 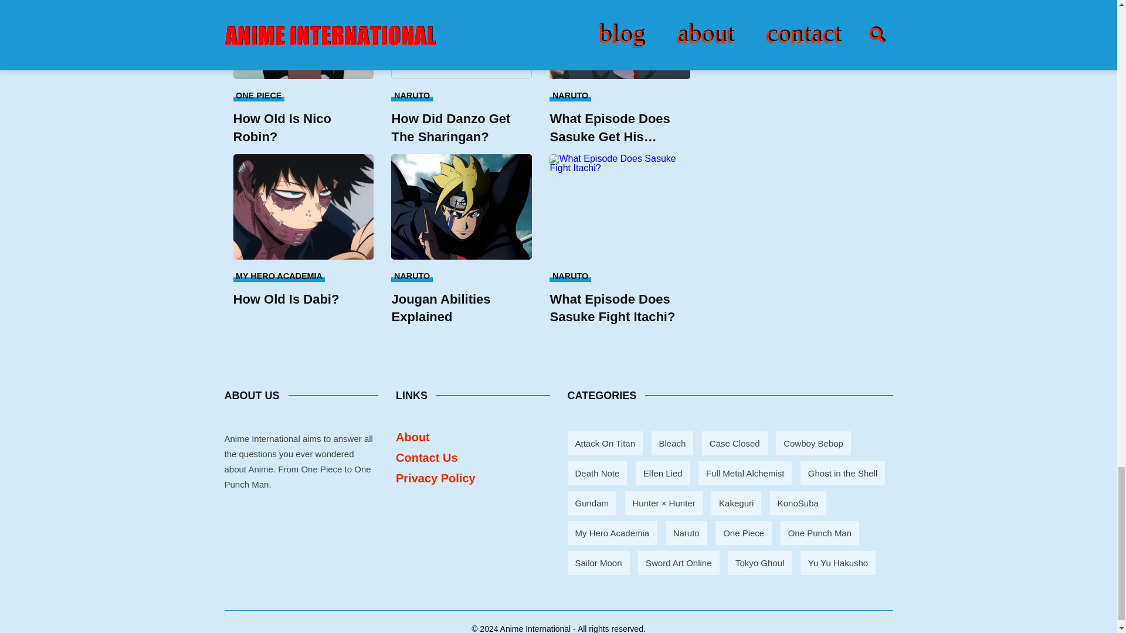 I want to click on What Episode Does Sasuke Get His Rinnengan?, so click(x=619, y=128).